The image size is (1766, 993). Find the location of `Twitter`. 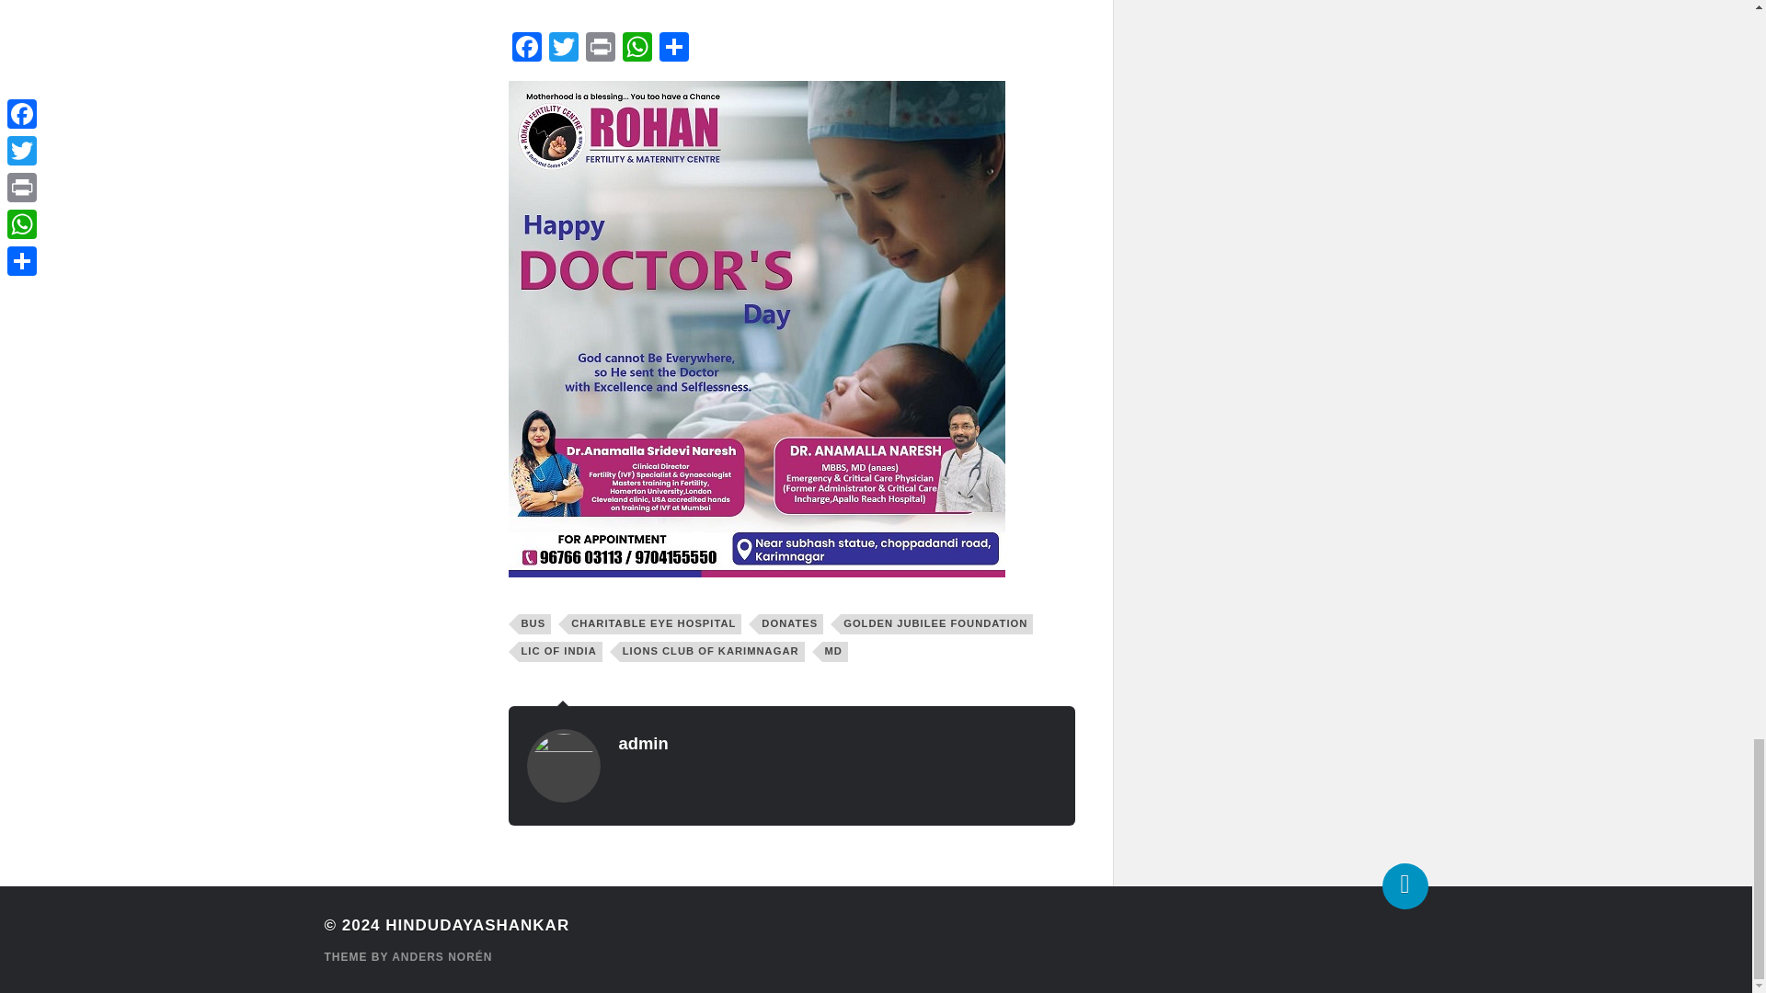

Twitter is located at coordinates (562, 49).